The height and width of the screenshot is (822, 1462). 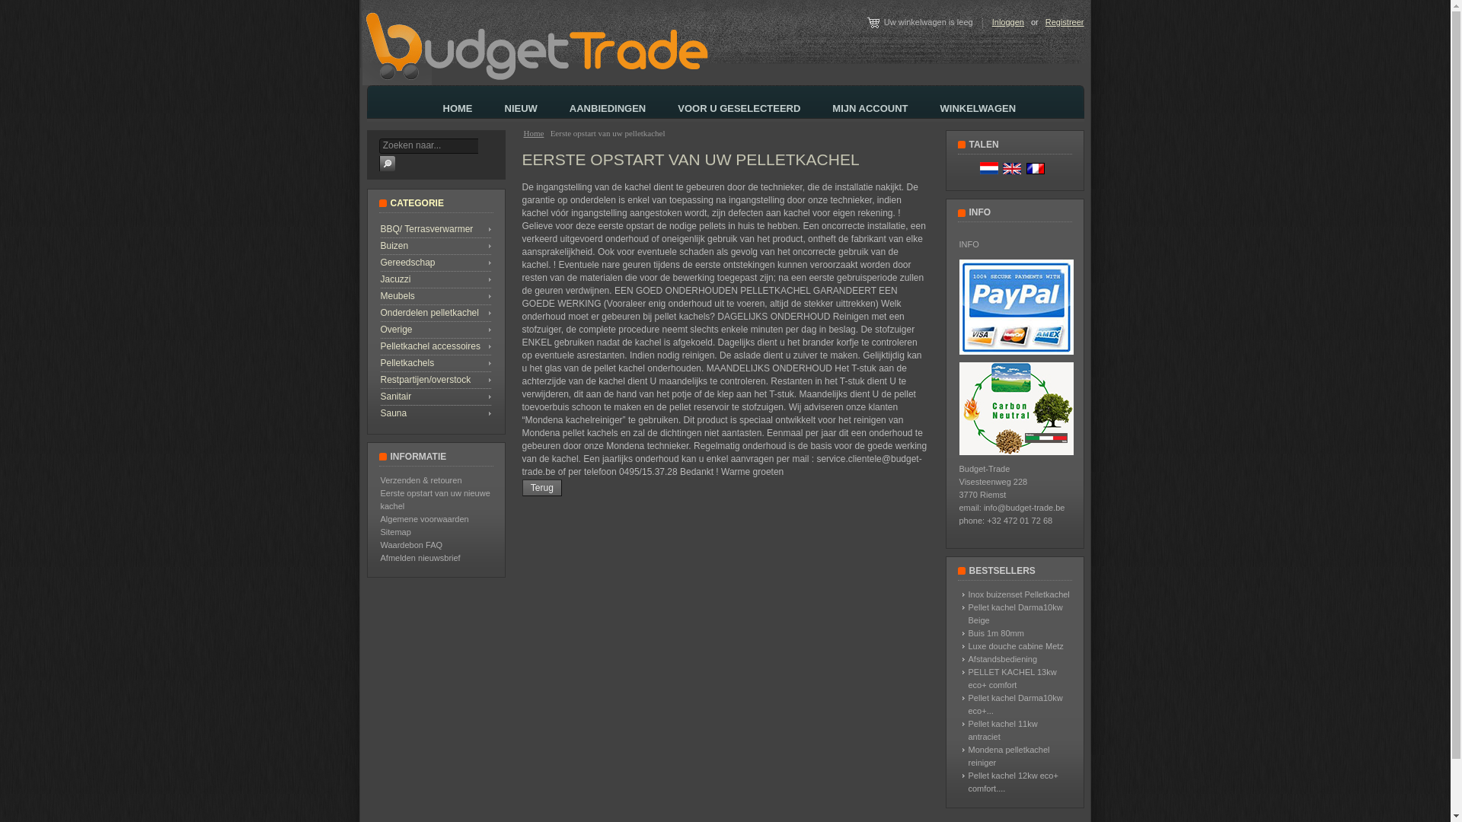 I want to click on NIEUW, so click(x=521, y=107).